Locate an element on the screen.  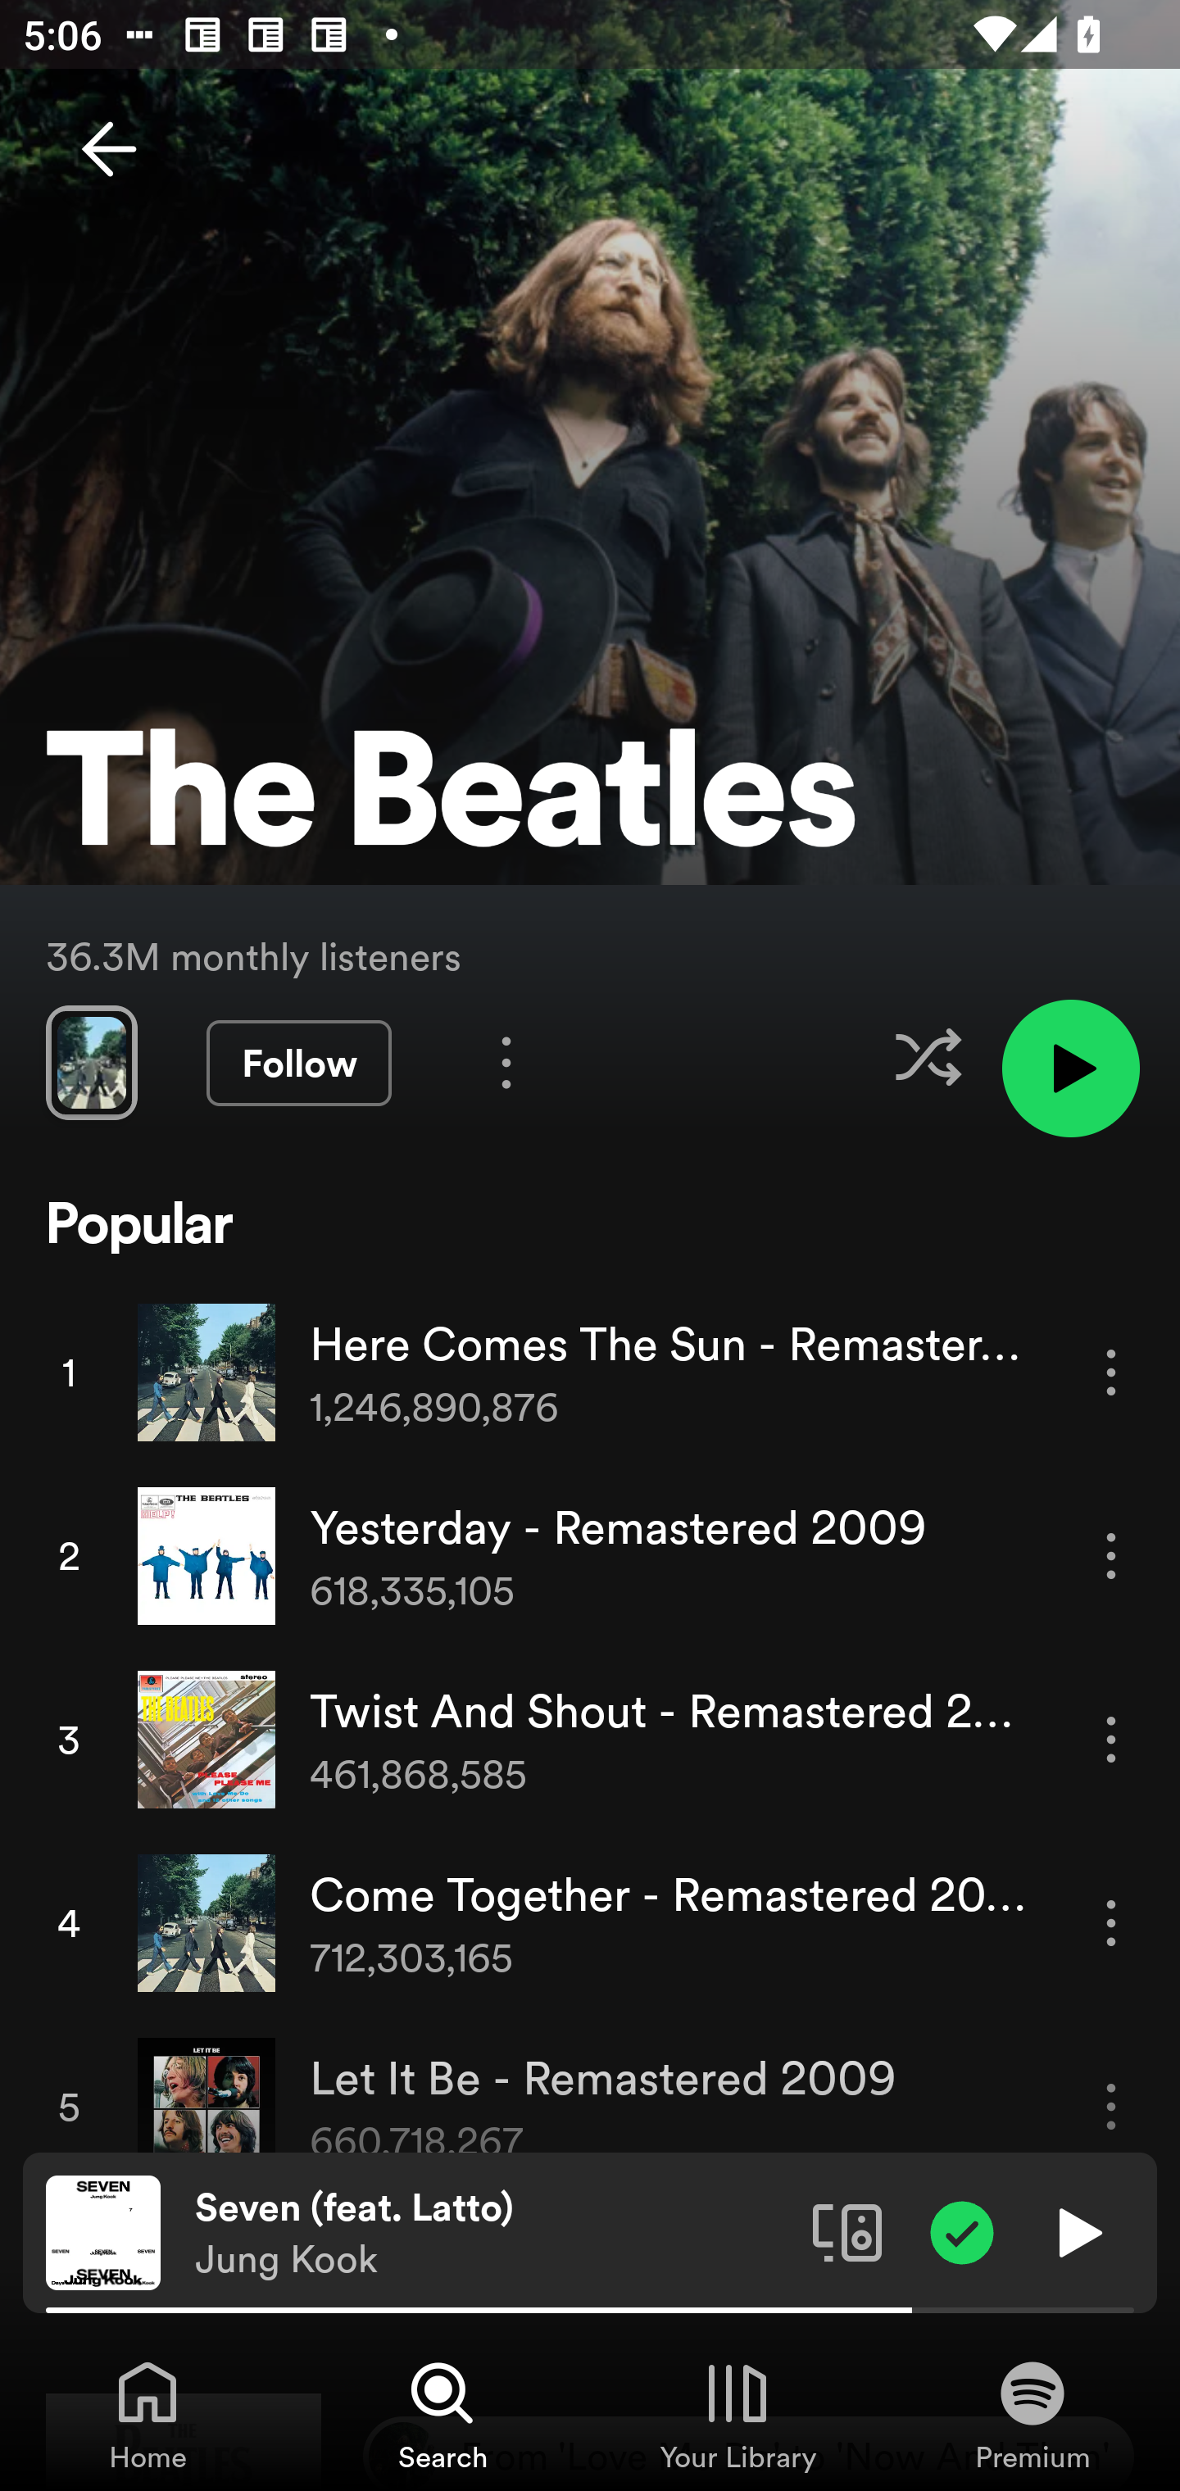
Search, Tab 2 of 4 Search Search is located at coordinates (442, 2414).